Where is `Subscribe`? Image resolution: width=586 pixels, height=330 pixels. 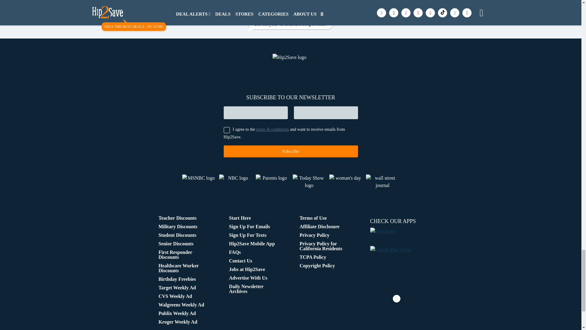
Subscribe is located at coordinates (290, 152).